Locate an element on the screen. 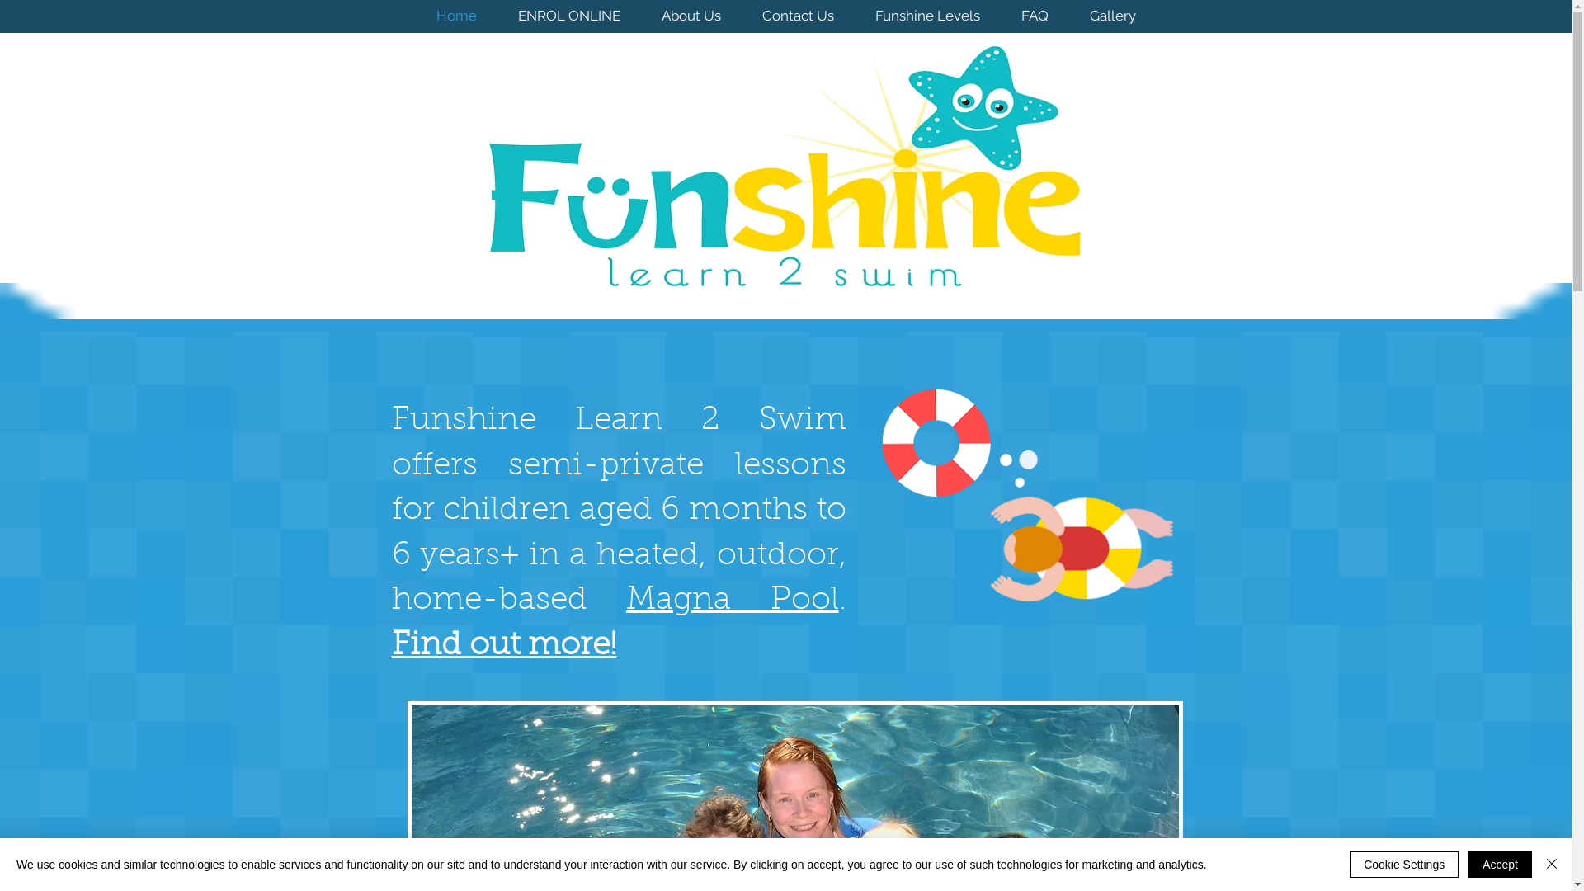  Facebook Like is located at coordinates (1080, 285).